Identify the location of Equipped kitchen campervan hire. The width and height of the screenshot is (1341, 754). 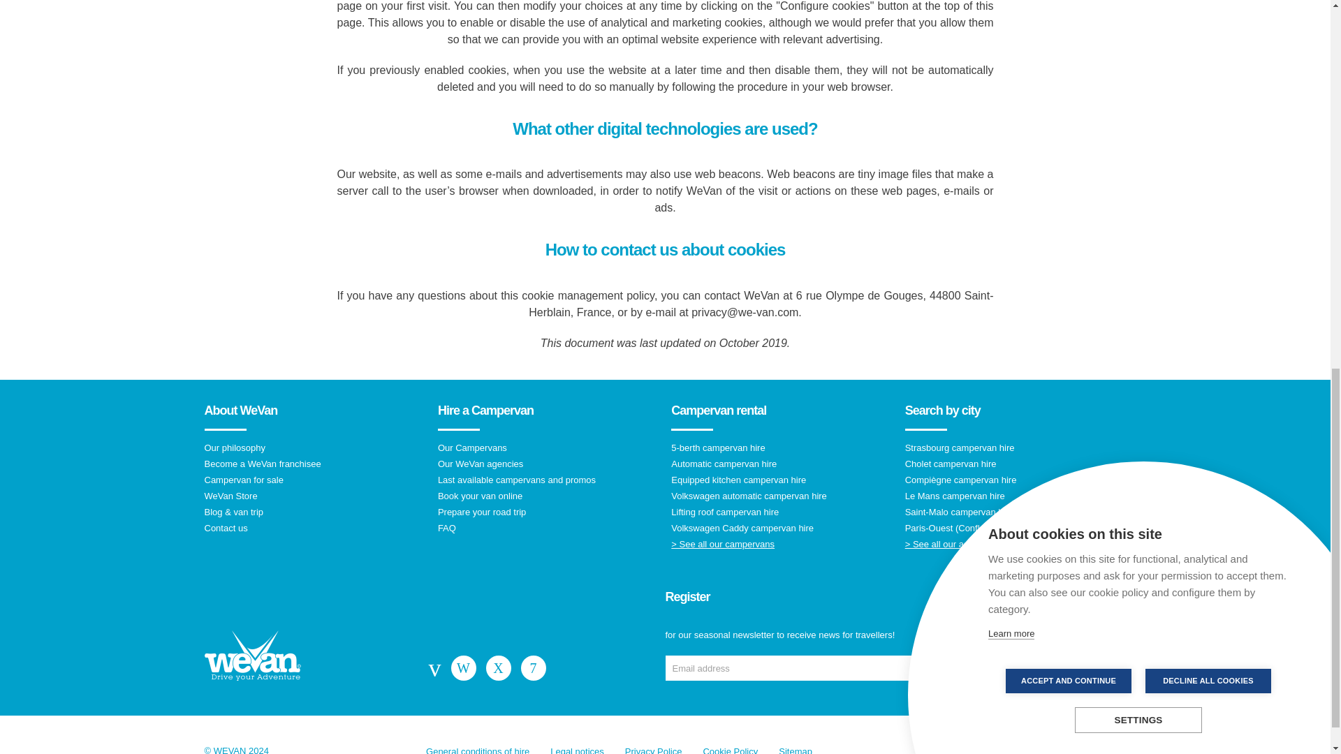
(782, 480).